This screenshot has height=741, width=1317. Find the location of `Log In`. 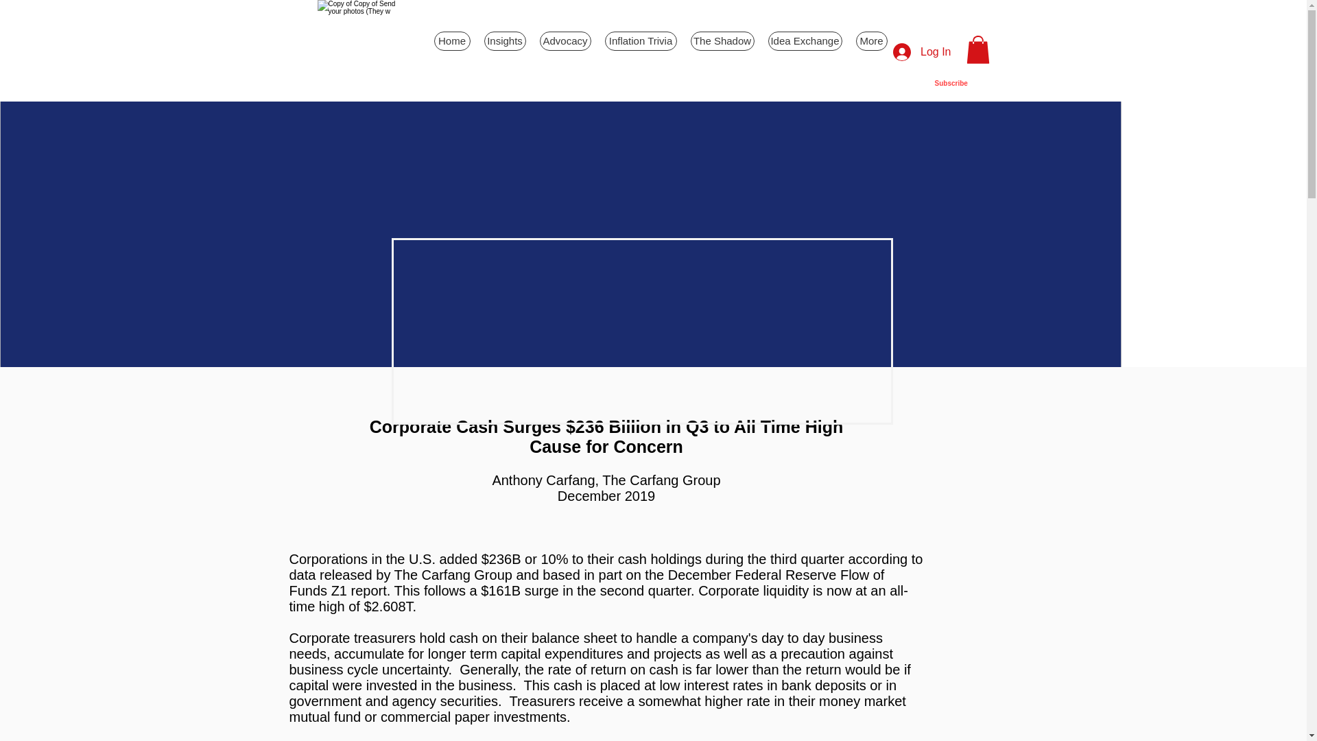

Log In is located at coordinates (922, 52).